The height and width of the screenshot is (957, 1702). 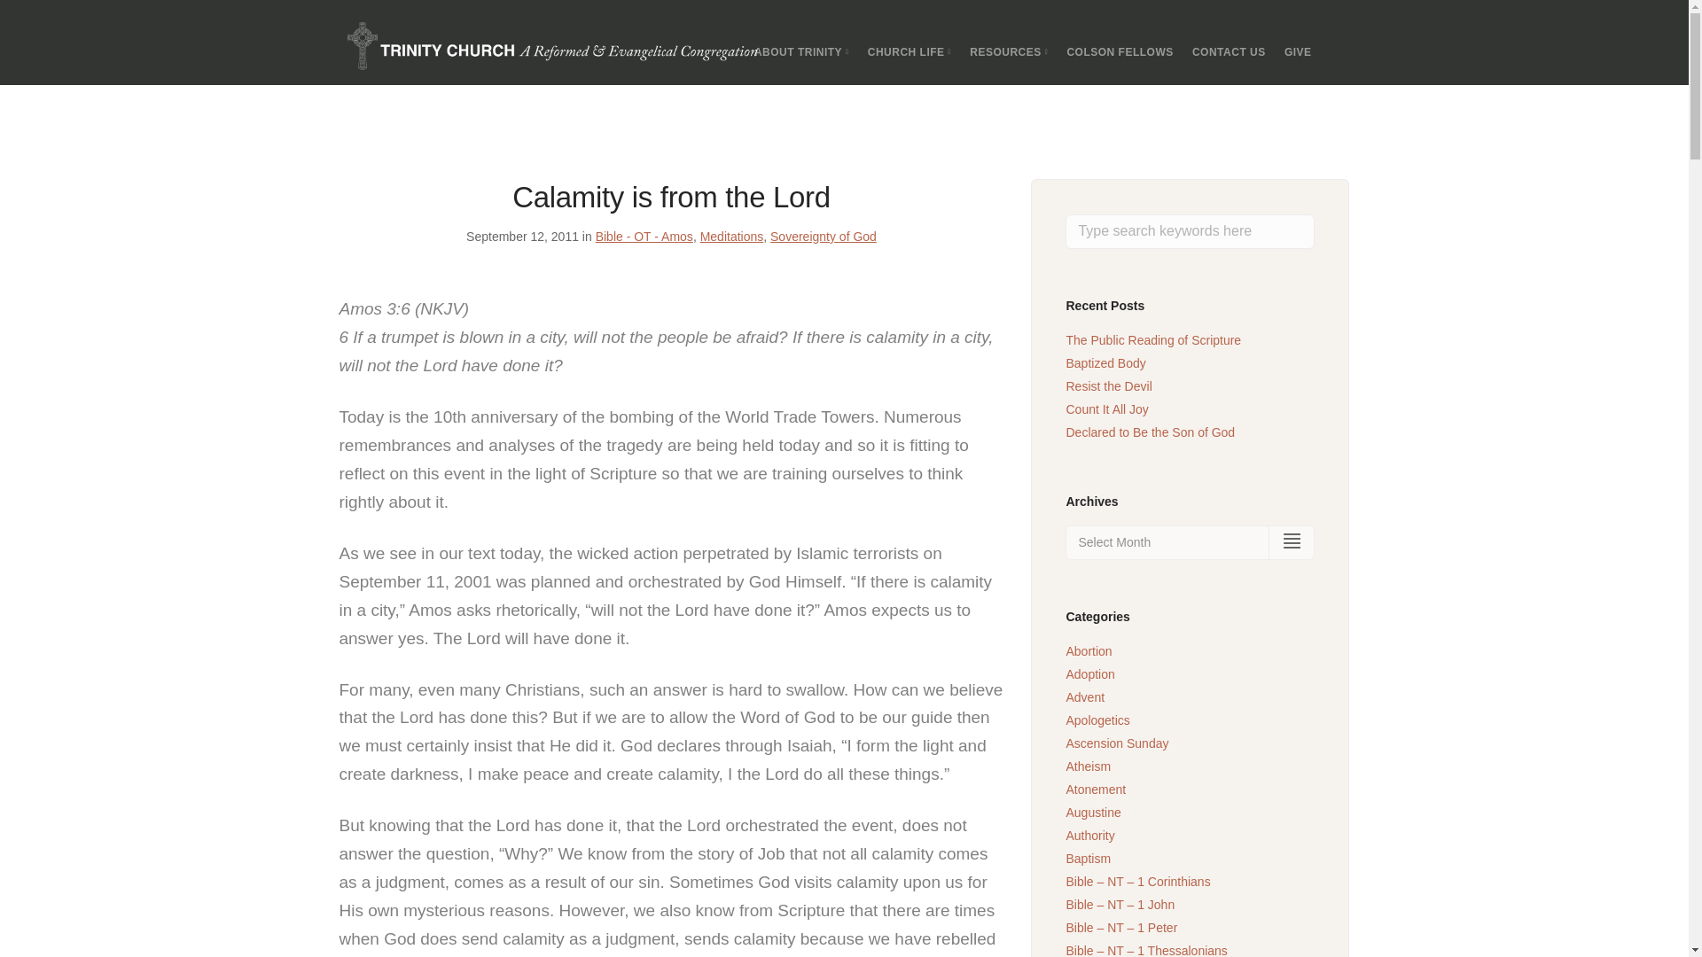 What do you see at coordinates (1009, 51) in the screenshot?
I see `RESOURCES` at bounding box center [1009, 51].